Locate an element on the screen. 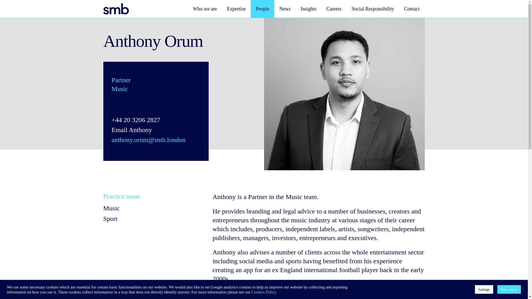  News is located at coordinates (285, 9).